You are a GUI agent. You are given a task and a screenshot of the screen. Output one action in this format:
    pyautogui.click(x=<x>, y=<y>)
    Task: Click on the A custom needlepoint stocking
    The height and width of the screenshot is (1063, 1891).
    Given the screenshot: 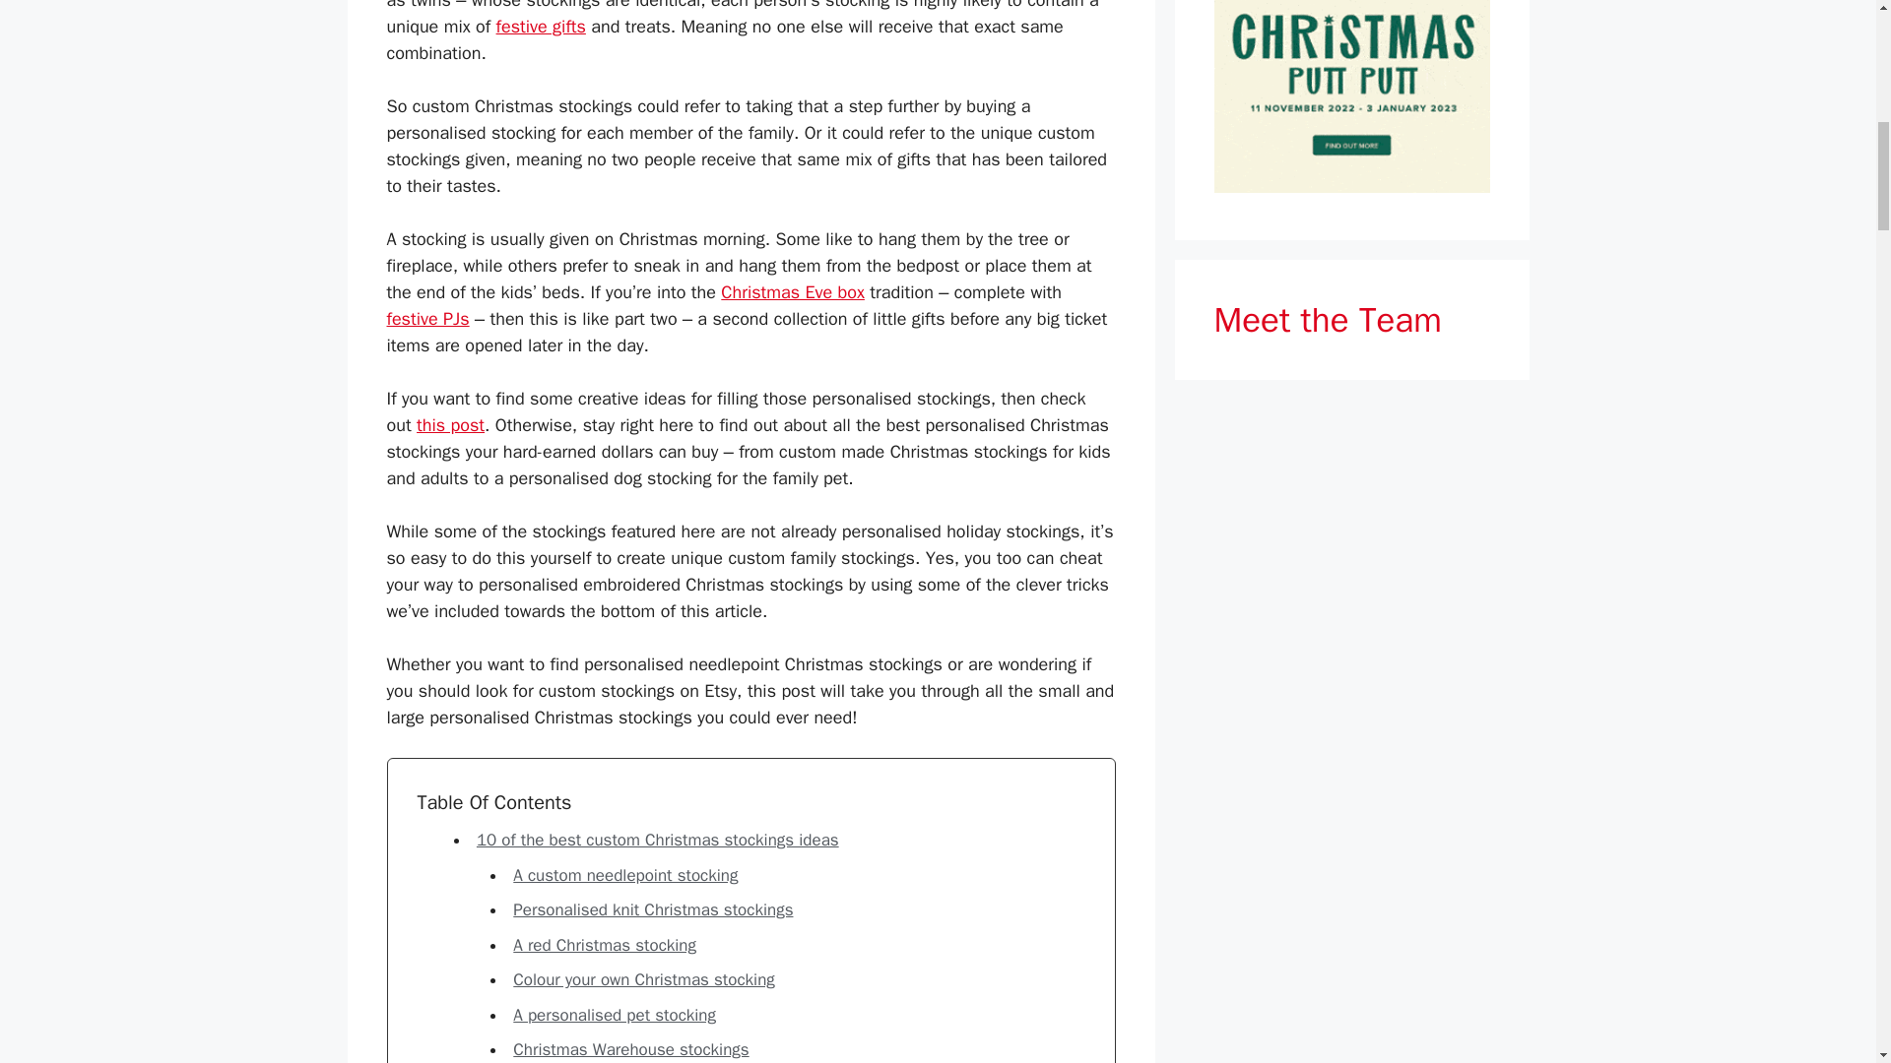 What is the action you would take?
    pyautogui.click(x=624, y=875)
    